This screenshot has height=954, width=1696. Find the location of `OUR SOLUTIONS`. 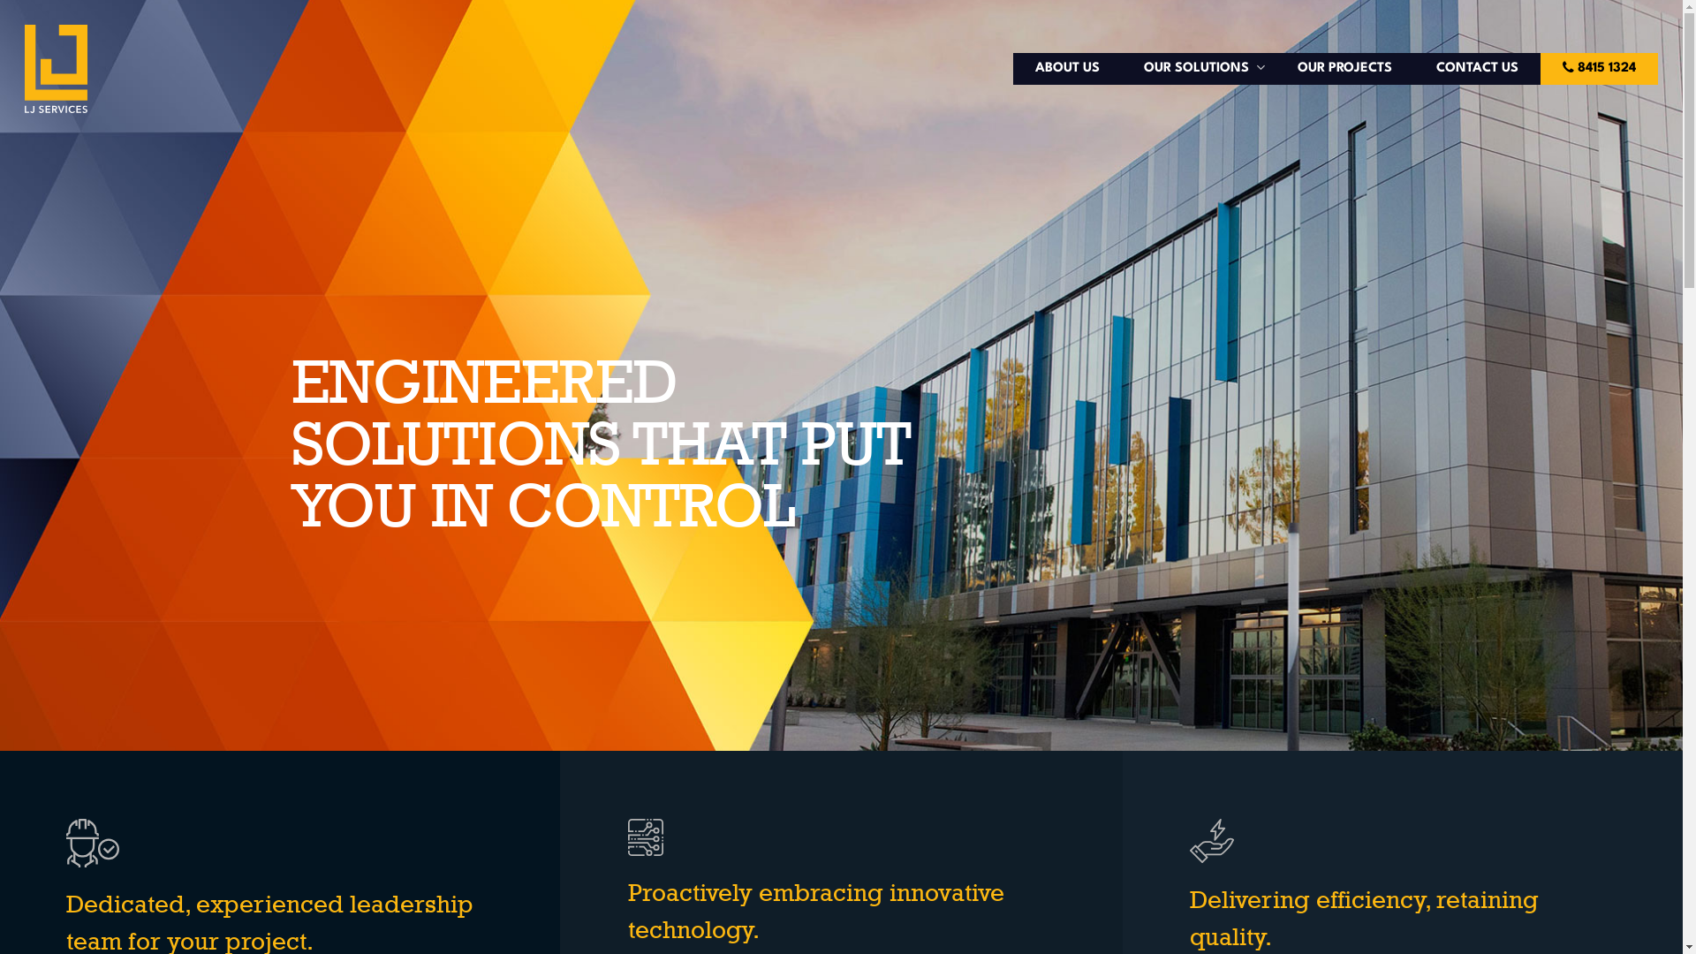

OUR SOLUTIONS is located at coordinates (1199, 69).